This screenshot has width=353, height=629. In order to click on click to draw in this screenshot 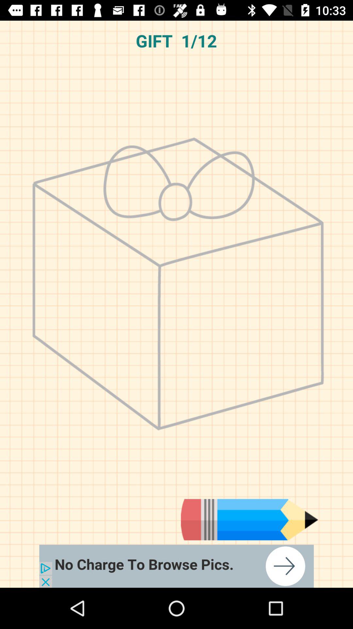, I will do `click(249, 520)`.